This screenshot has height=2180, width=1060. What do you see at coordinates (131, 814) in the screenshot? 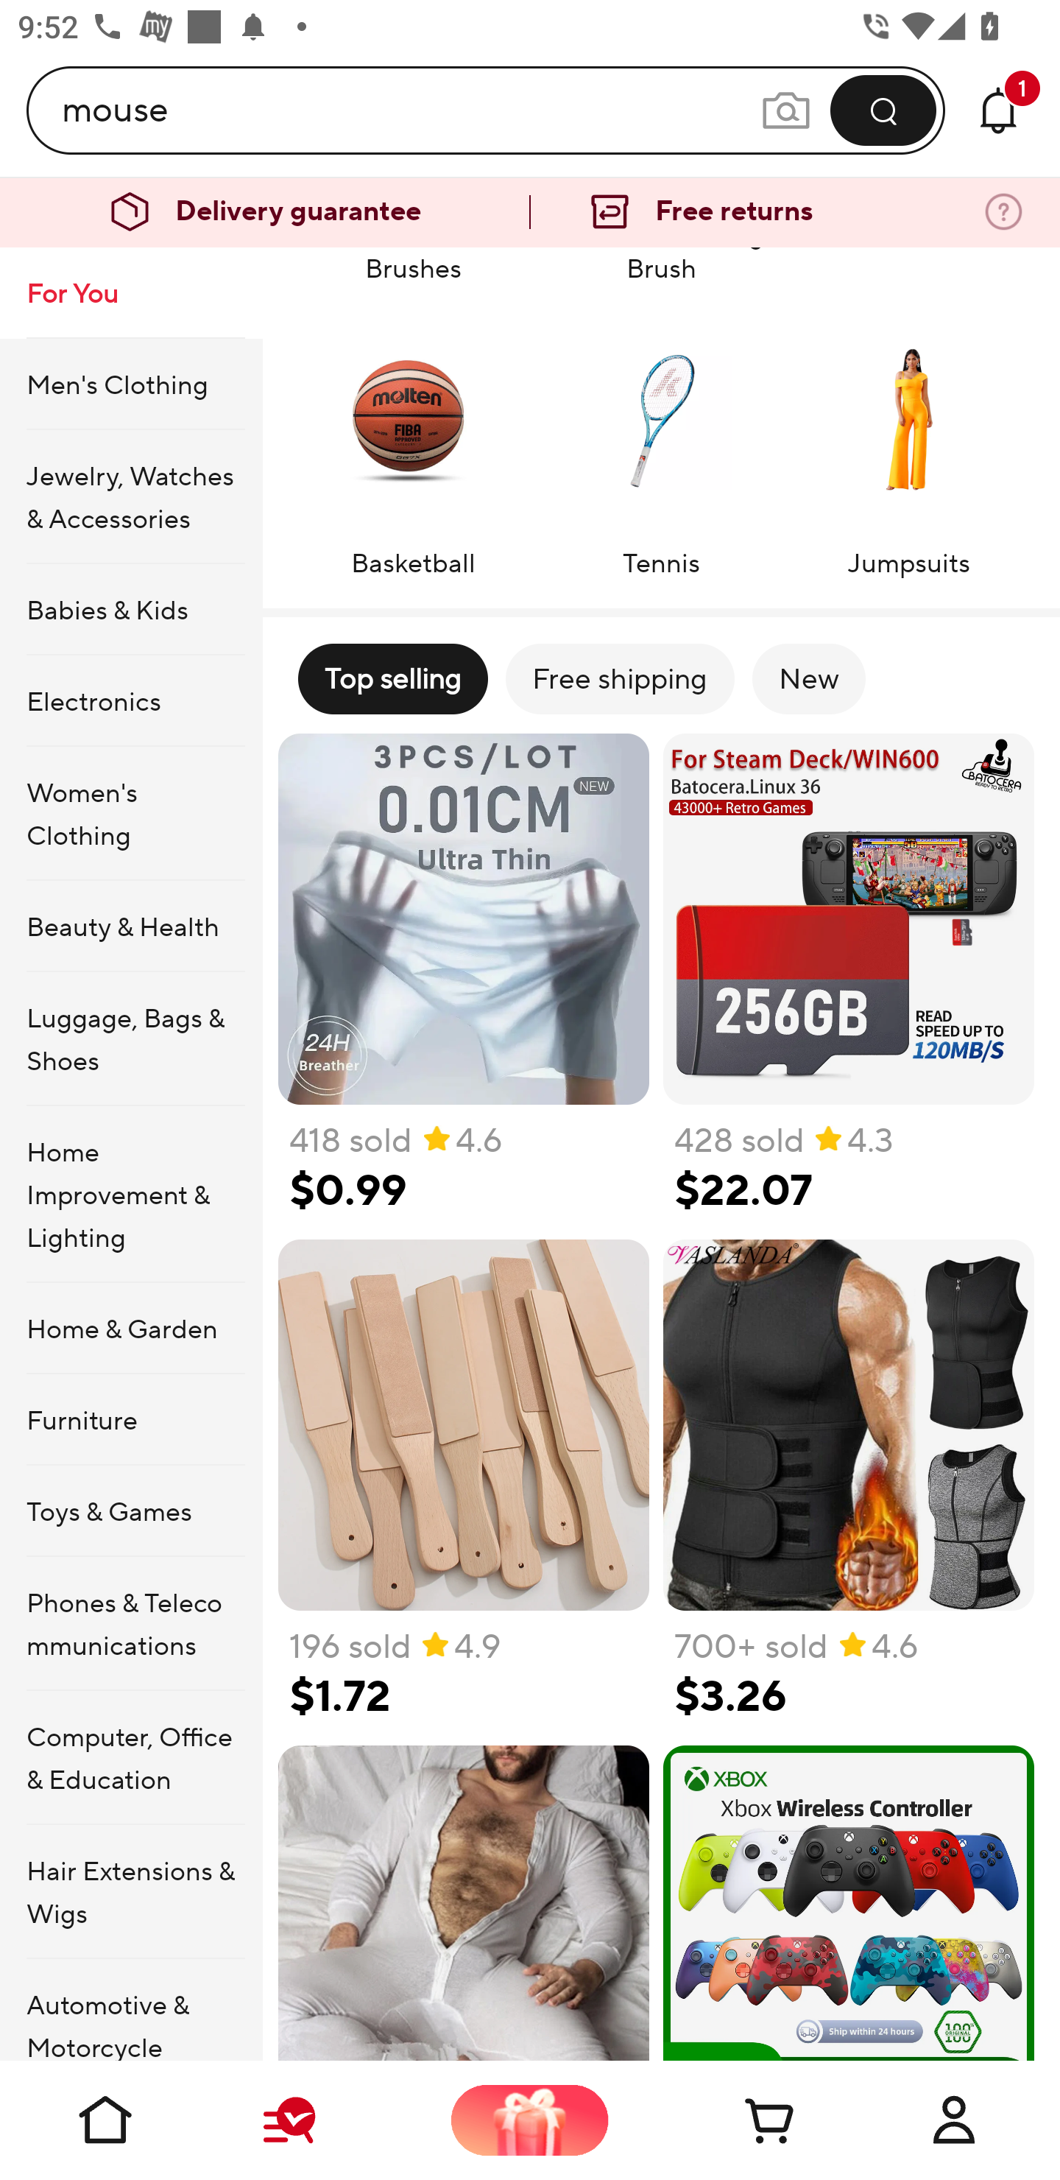
I see `Women's Clothing` at bounding box center [131, 814].